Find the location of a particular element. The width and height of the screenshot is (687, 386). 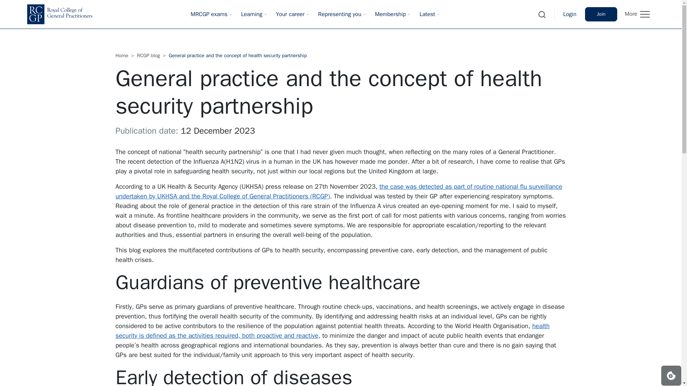

MRCGP exams is located at coordinates (209, 14).